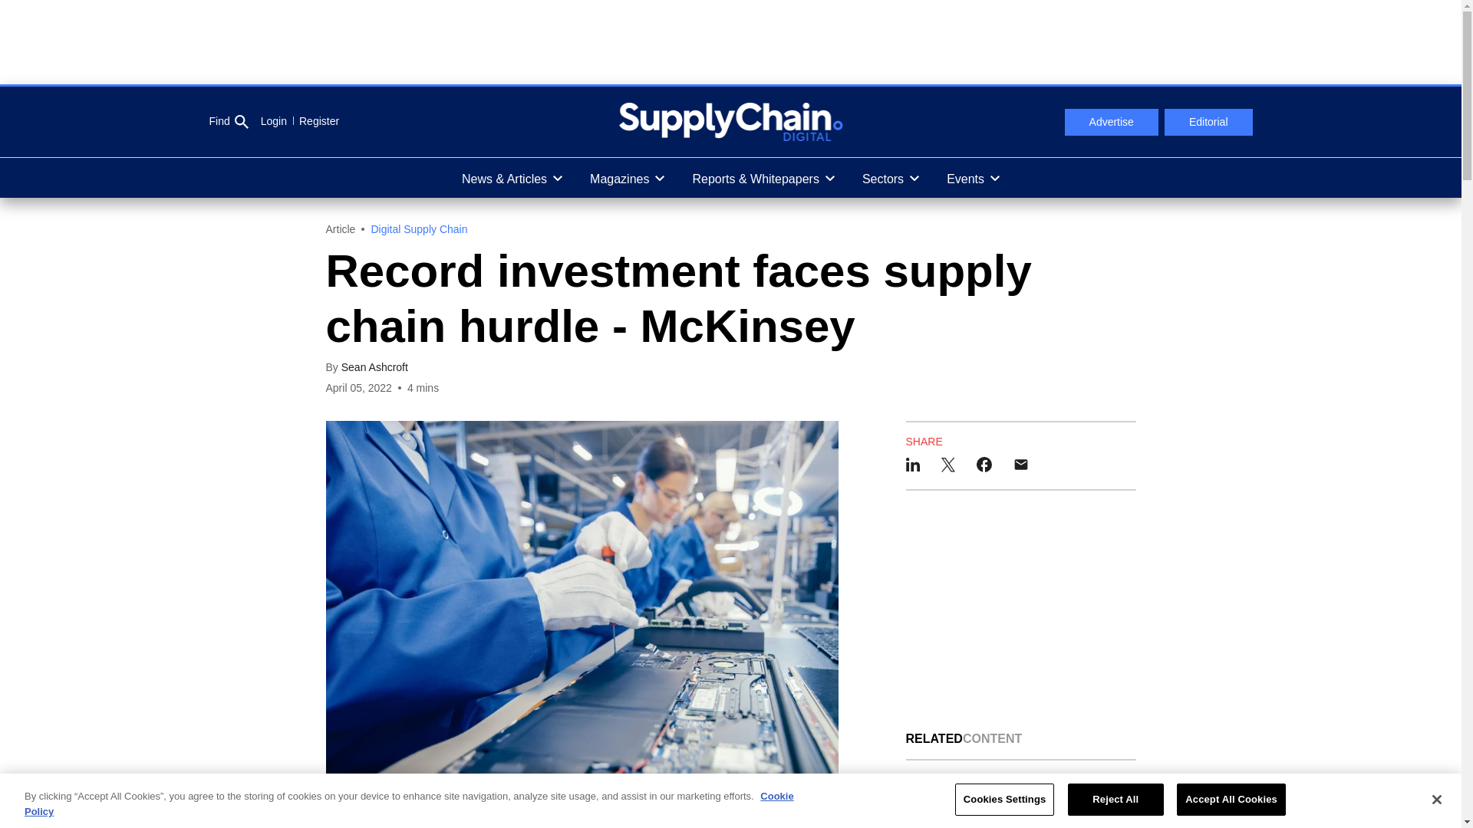  What do you see at coordinates (890, 178) in the screenshot?
I see `Sectors` at bounding box center [890, 178].